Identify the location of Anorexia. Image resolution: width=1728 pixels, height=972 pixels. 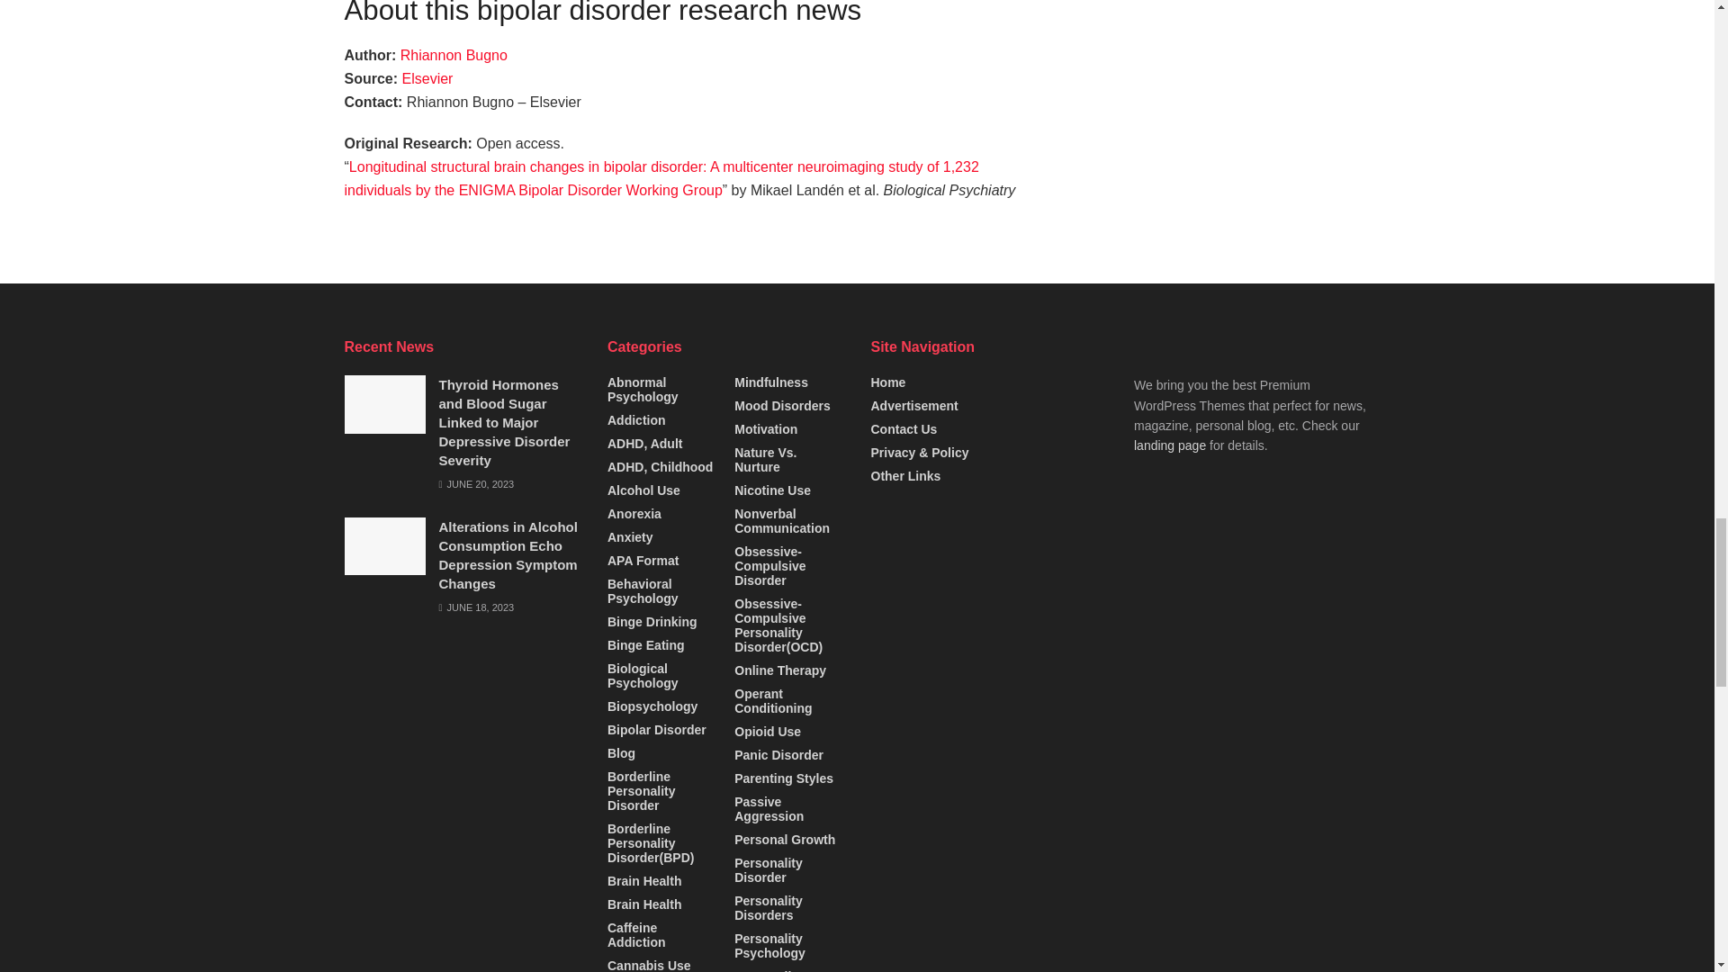
(634, 513).